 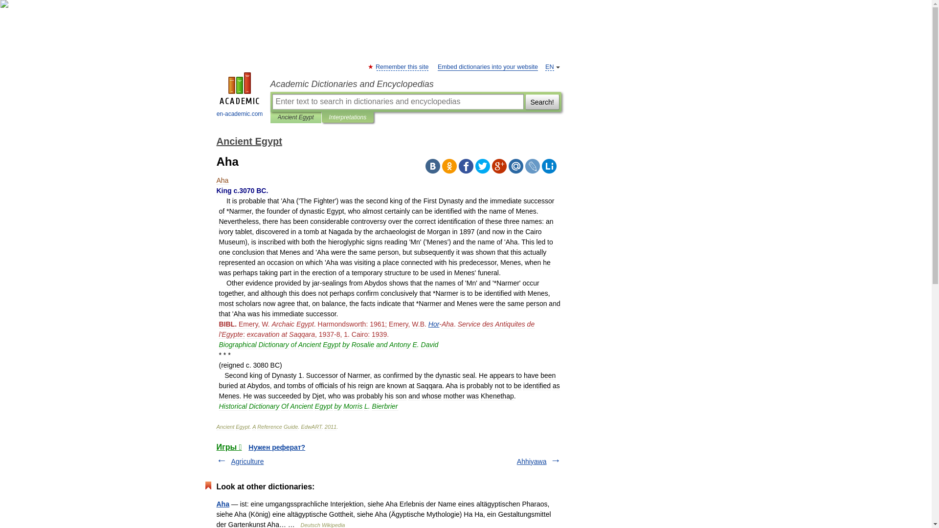 What do you see at coordinates (415, 84) in the screenshot?
I see `Academic Dictionaries and Encyclopedias` at bounding box center [415, 84].